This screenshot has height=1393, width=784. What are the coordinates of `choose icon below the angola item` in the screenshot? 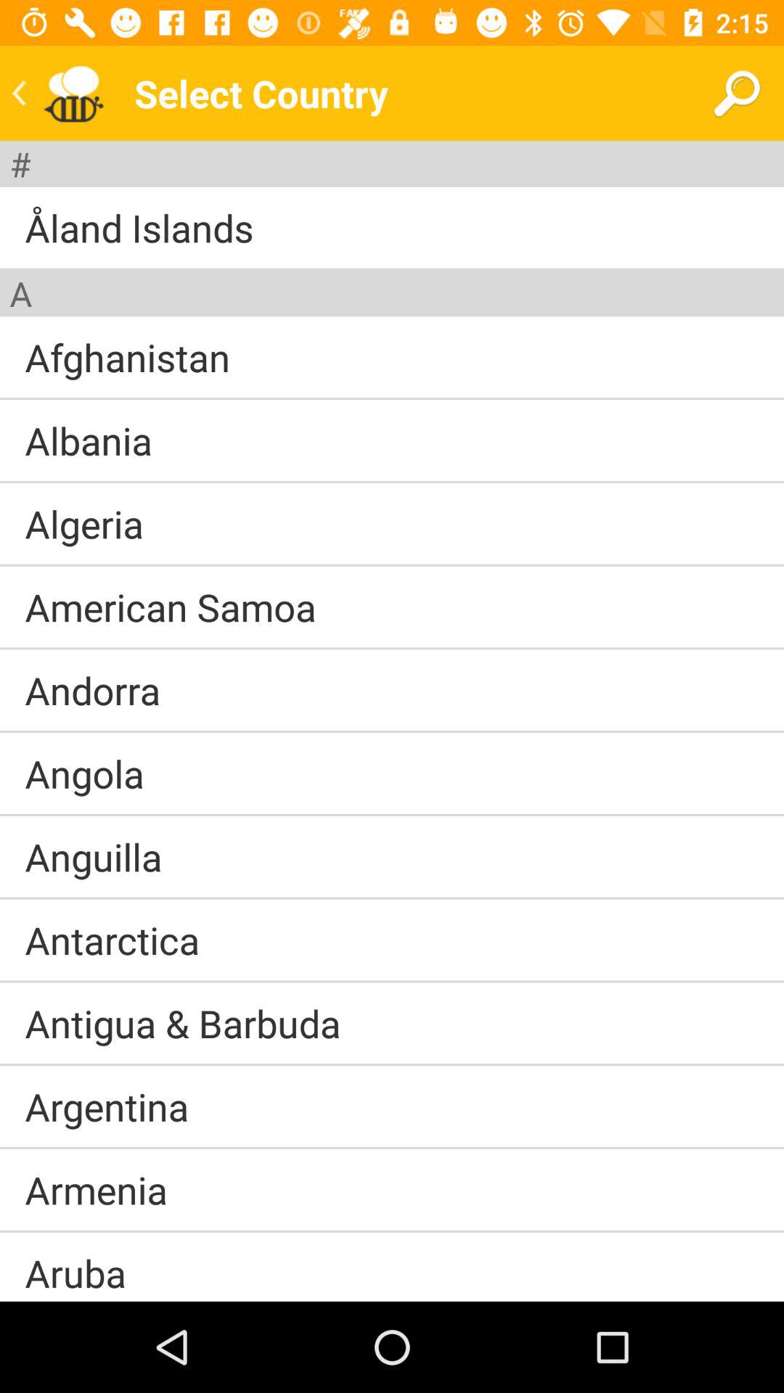 It's located at (392, 815).